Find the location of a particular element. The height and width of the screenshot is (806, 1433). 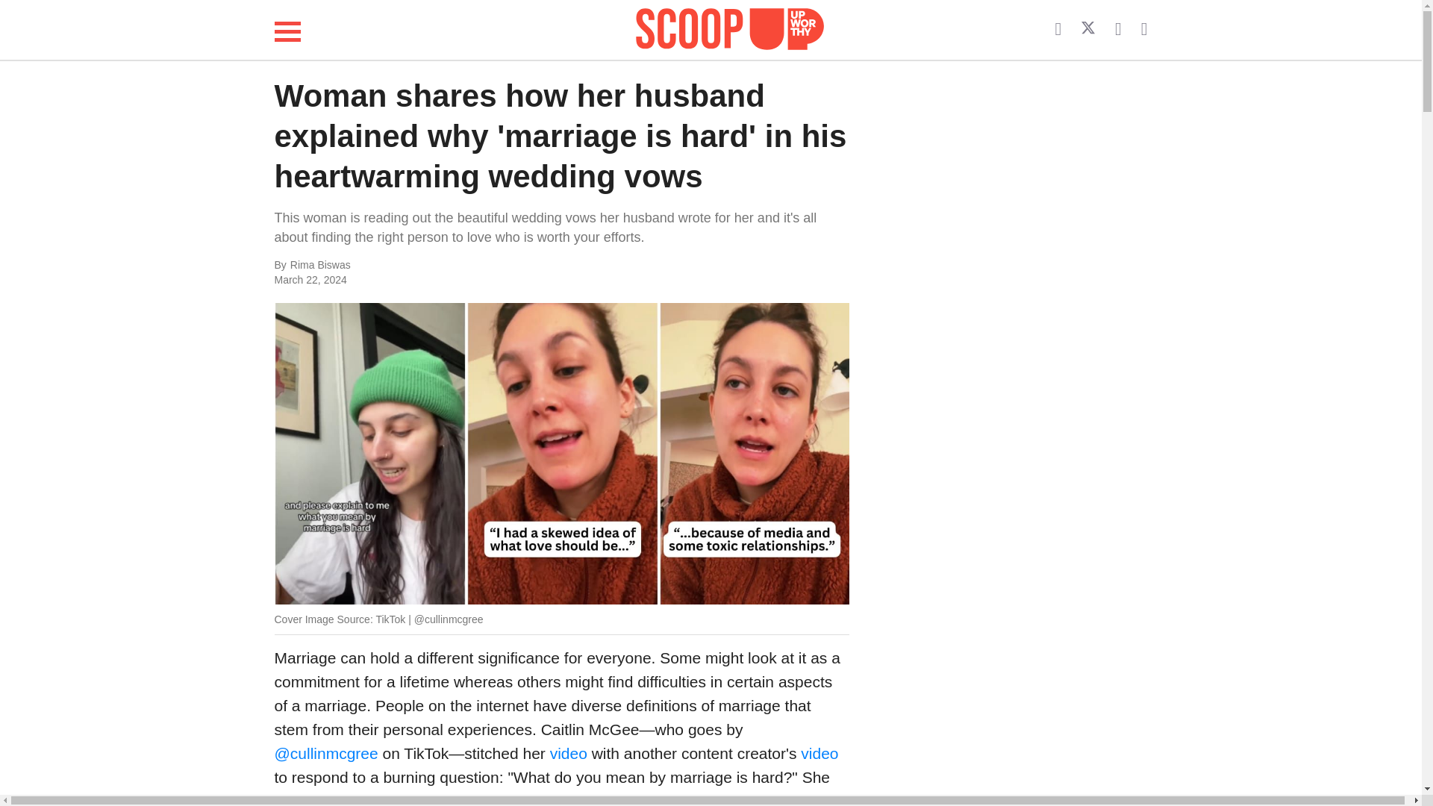

SCOOP UPWORTHY is located at coordinates (730, 27).